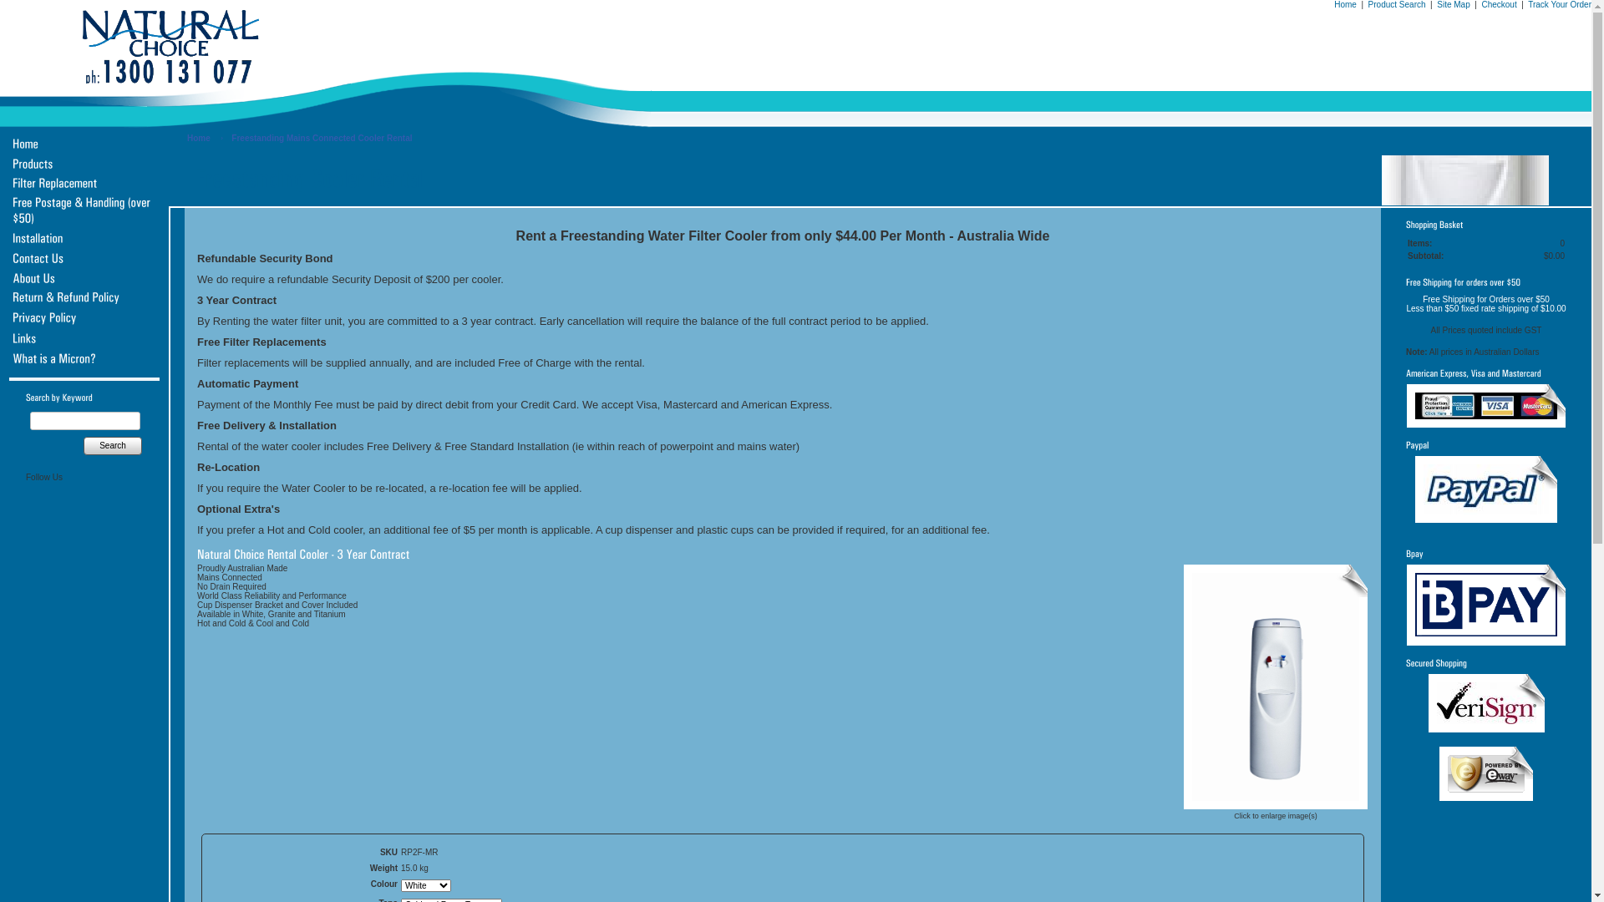 The image size is (1604, 902). Describe the element at coordinates (1397, 5) in the screenshot. I see `Product Search` at that location.